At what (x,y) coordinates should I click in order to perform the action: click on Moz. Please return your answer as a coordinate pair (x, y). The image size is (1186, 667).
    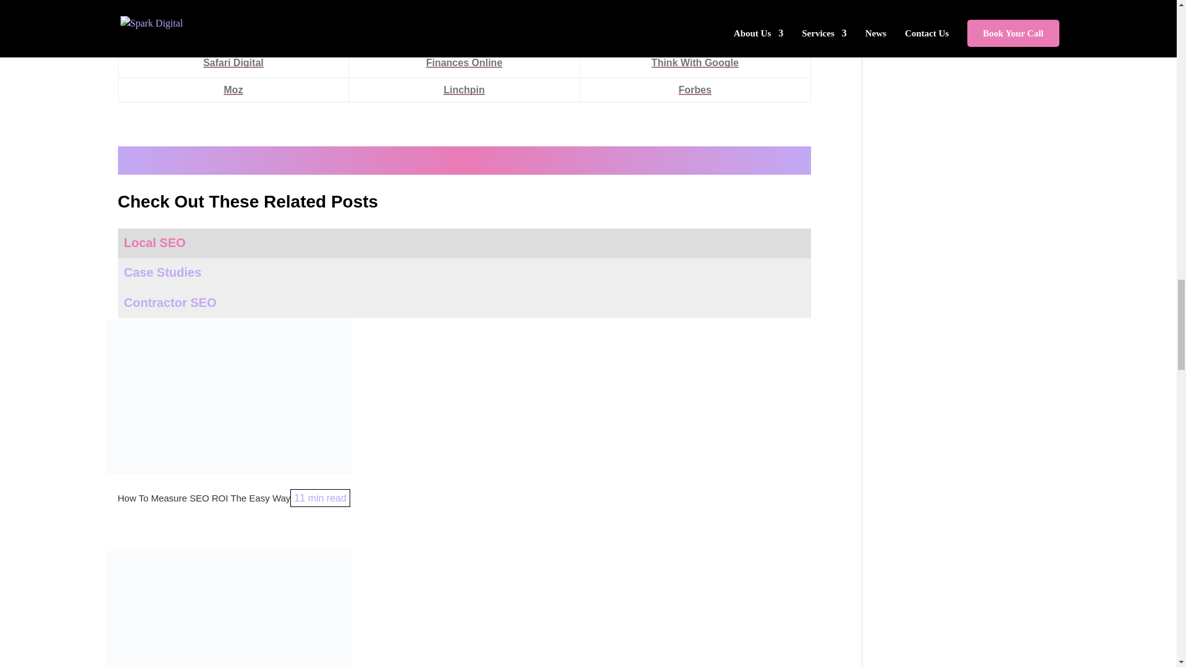
    Looking at the image, I should click on (233, 90).